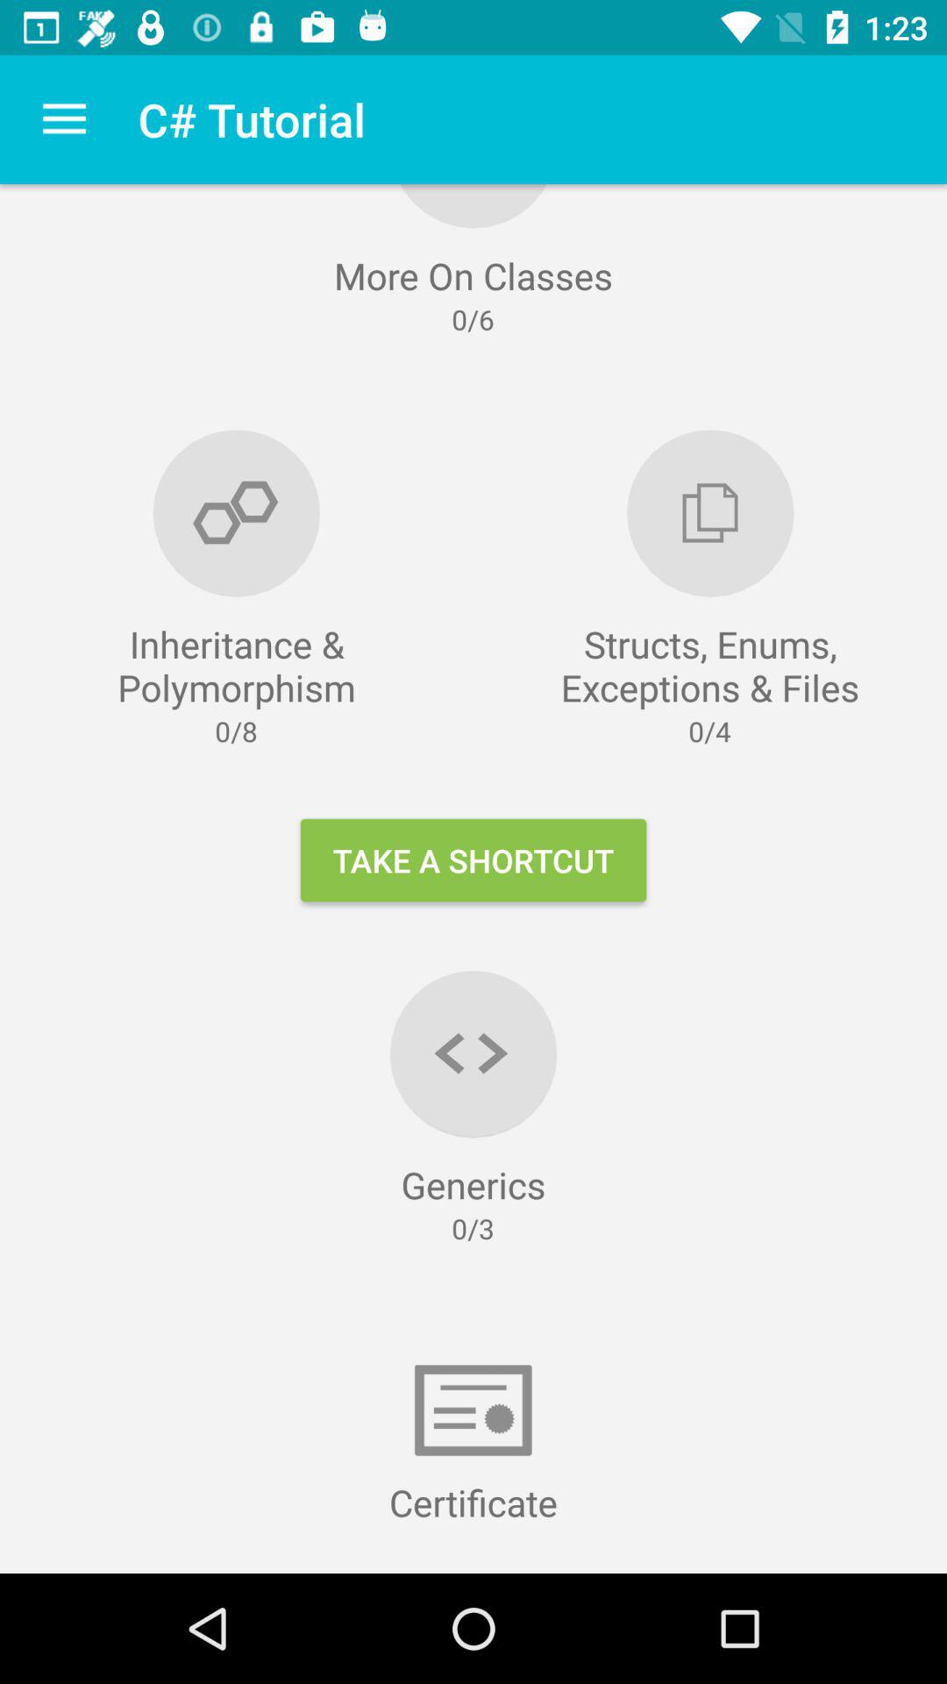 This screenshot has width=947, height=1684. Describe the element at coordinates (473, 860) in the screenshot. I see `select the option take a shortcut` at that location.